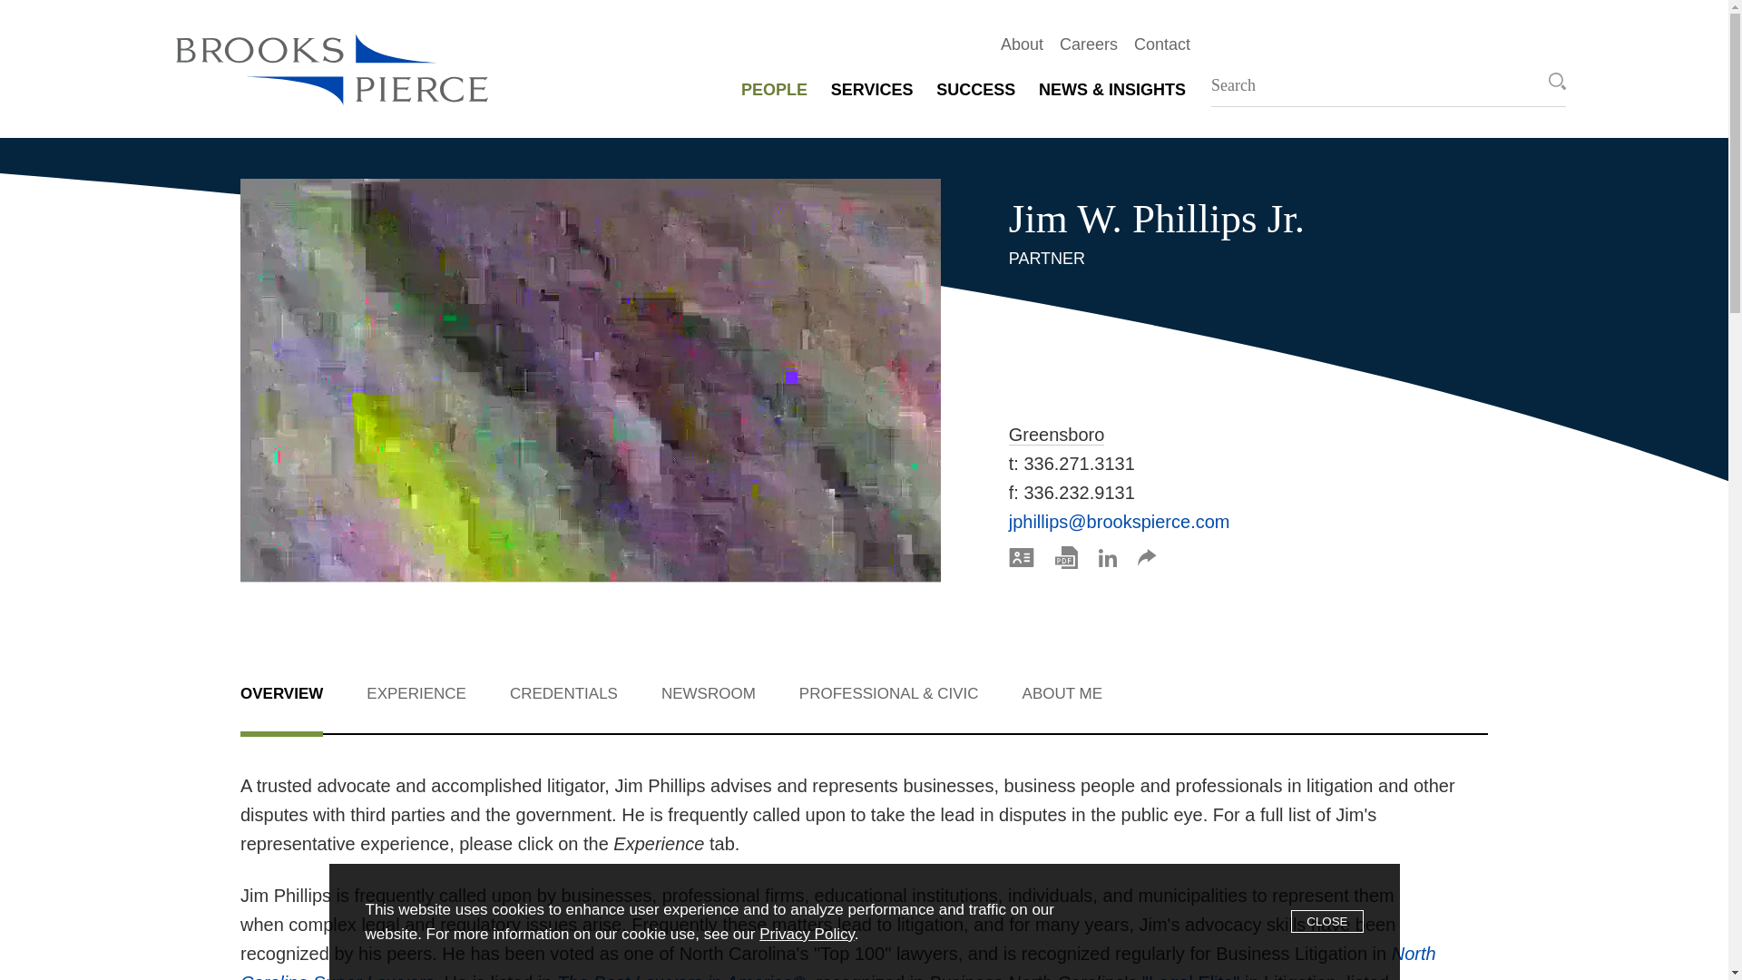  What do you see at coordinates (813, 24) in the screenshot?
I see `Menu` at bounding box center [813, 24].